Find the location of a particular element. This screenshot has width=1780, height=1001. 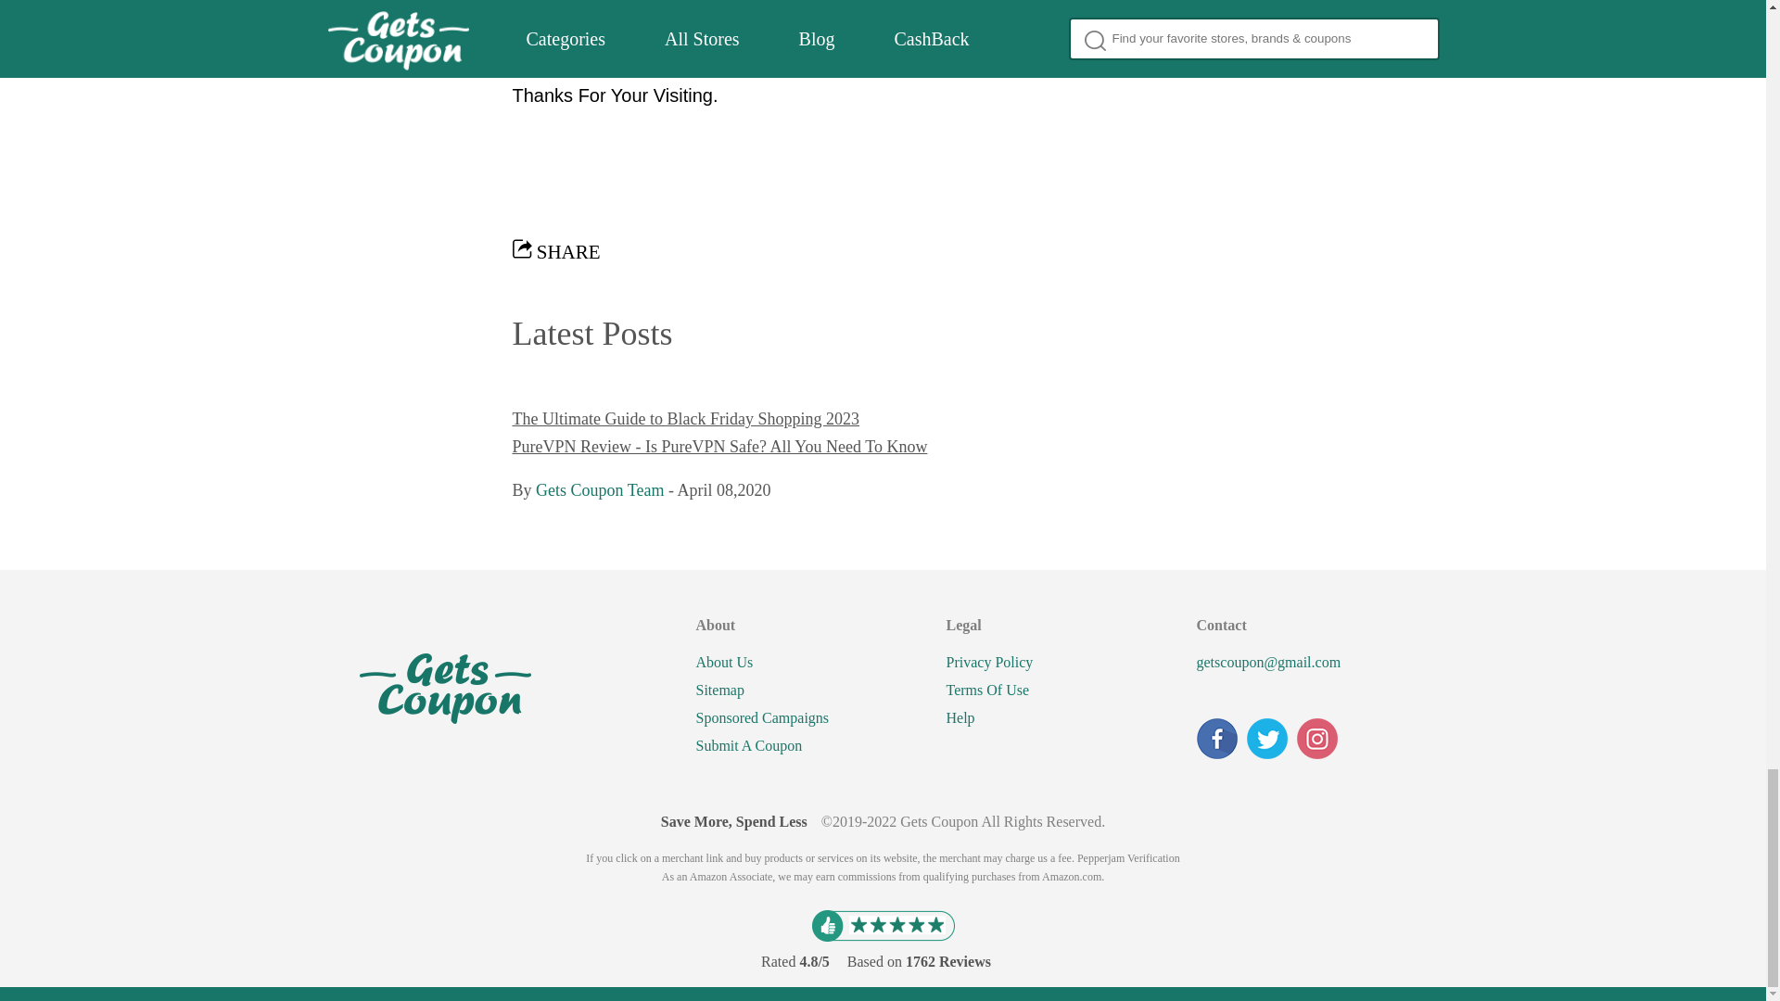

Terms Of Use is located at coordinates (986, 691).